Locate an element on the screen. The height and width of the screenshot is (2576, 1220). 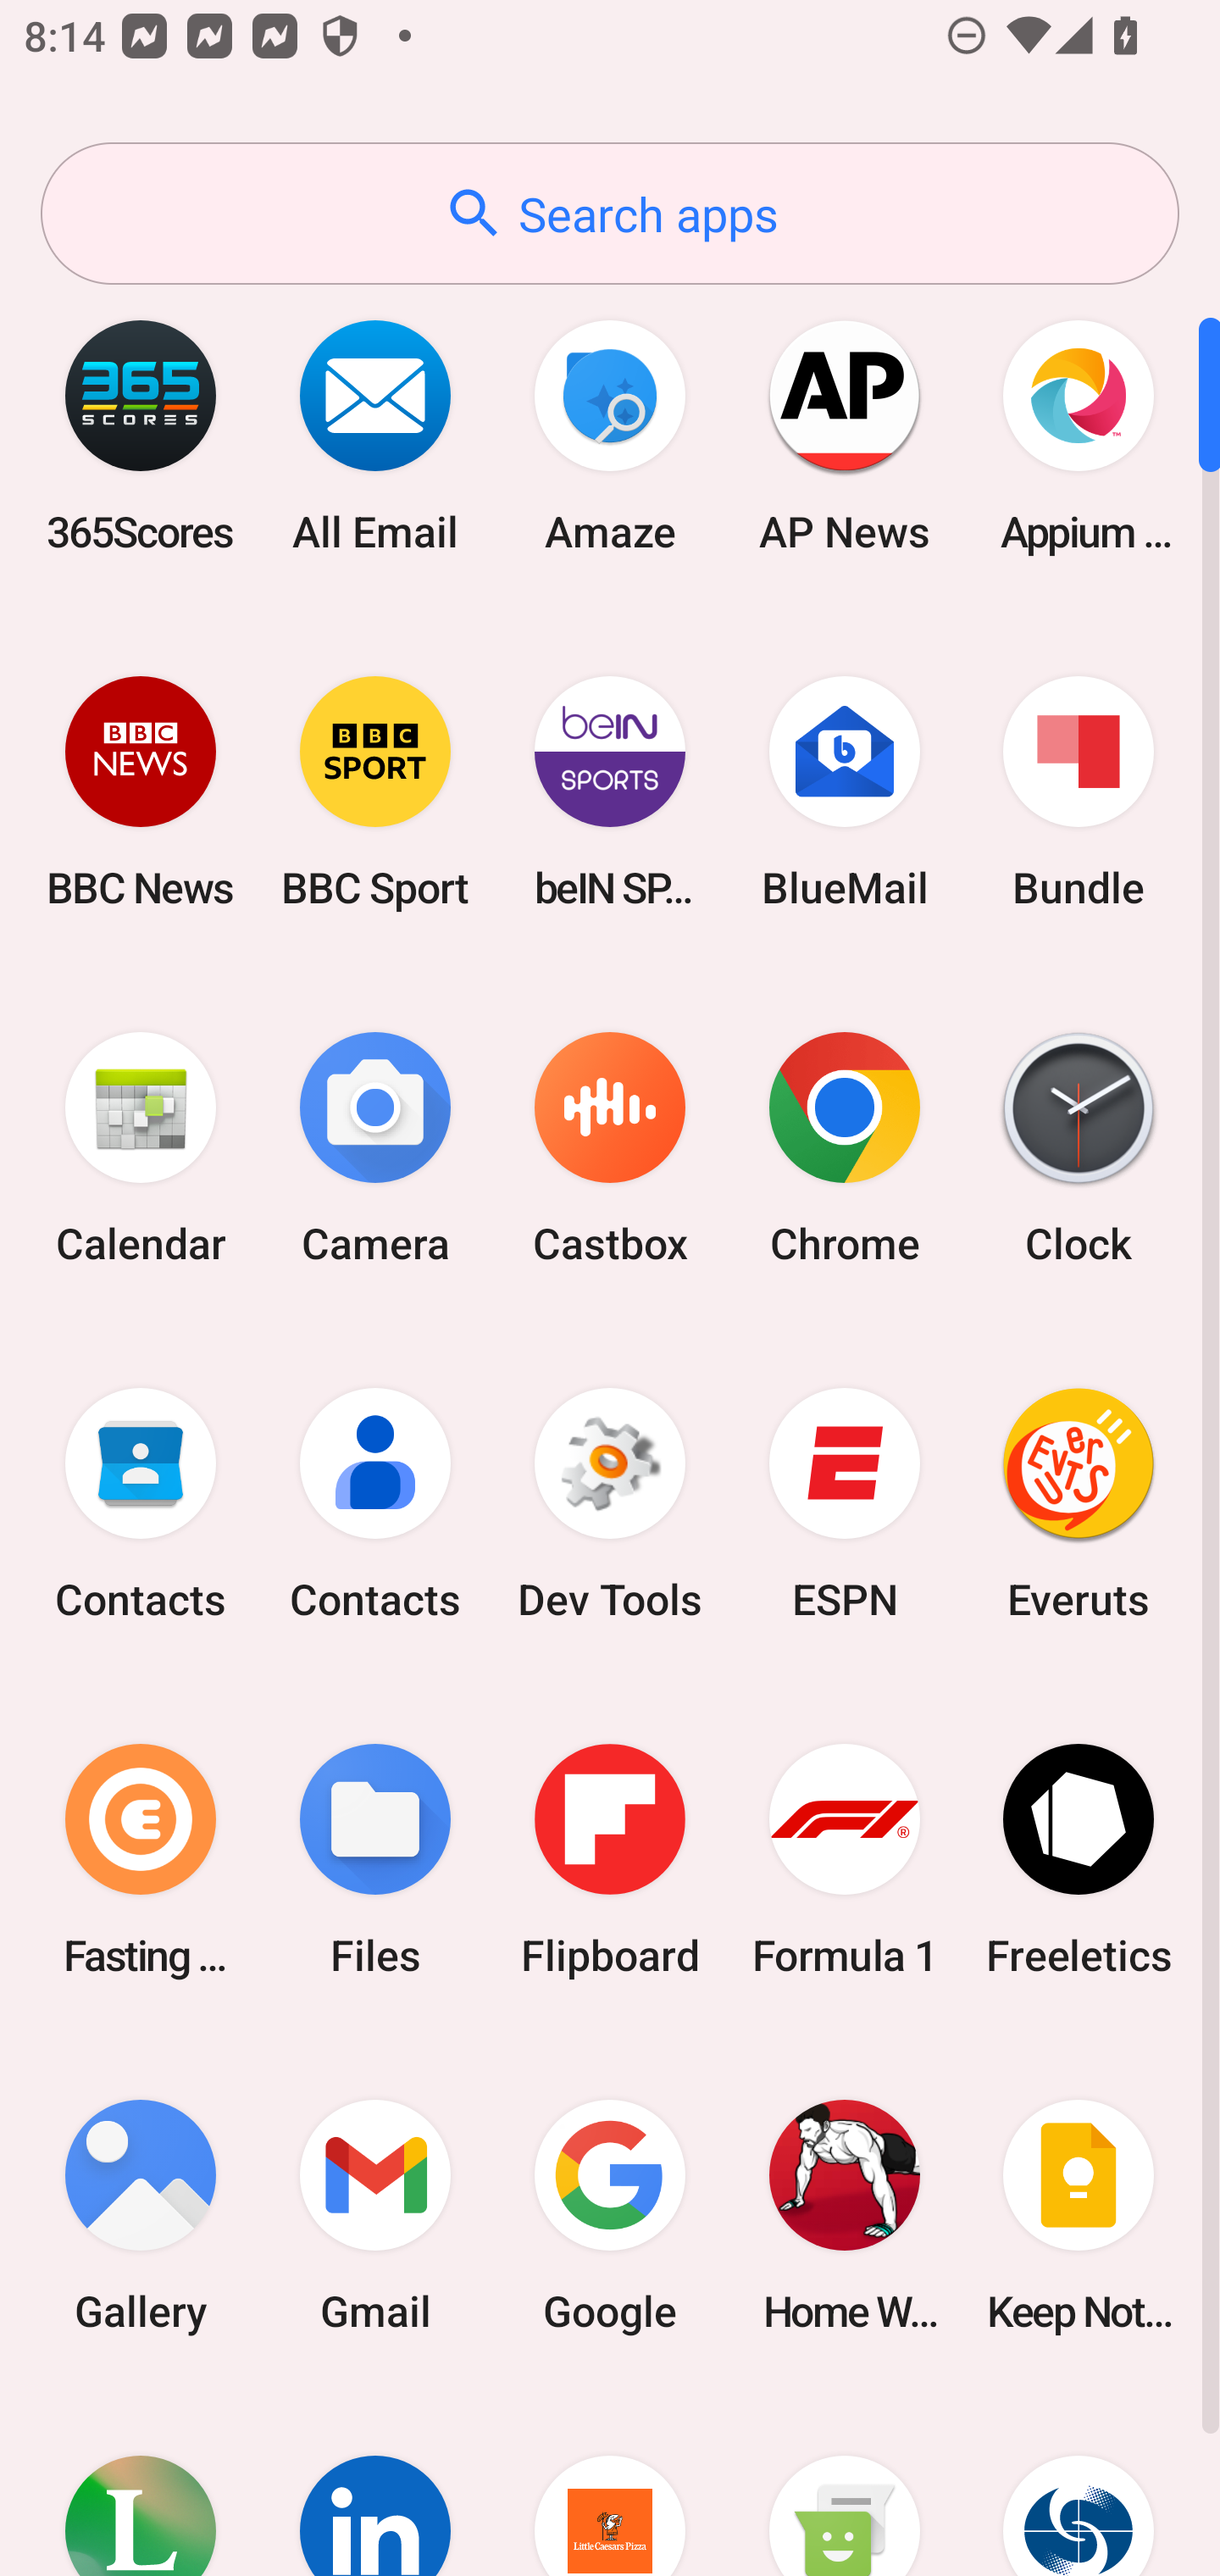
BBC Sport is located at coordinates (375, 791).